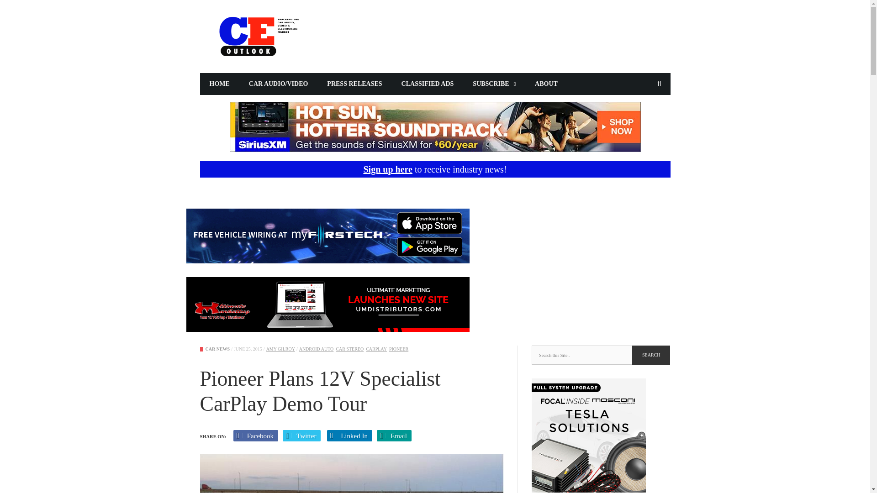 The height and width of the screenshot is (493, 877). Describe the element at coordinates (219, 84) in the screenshot. I see `HOME` at that location.